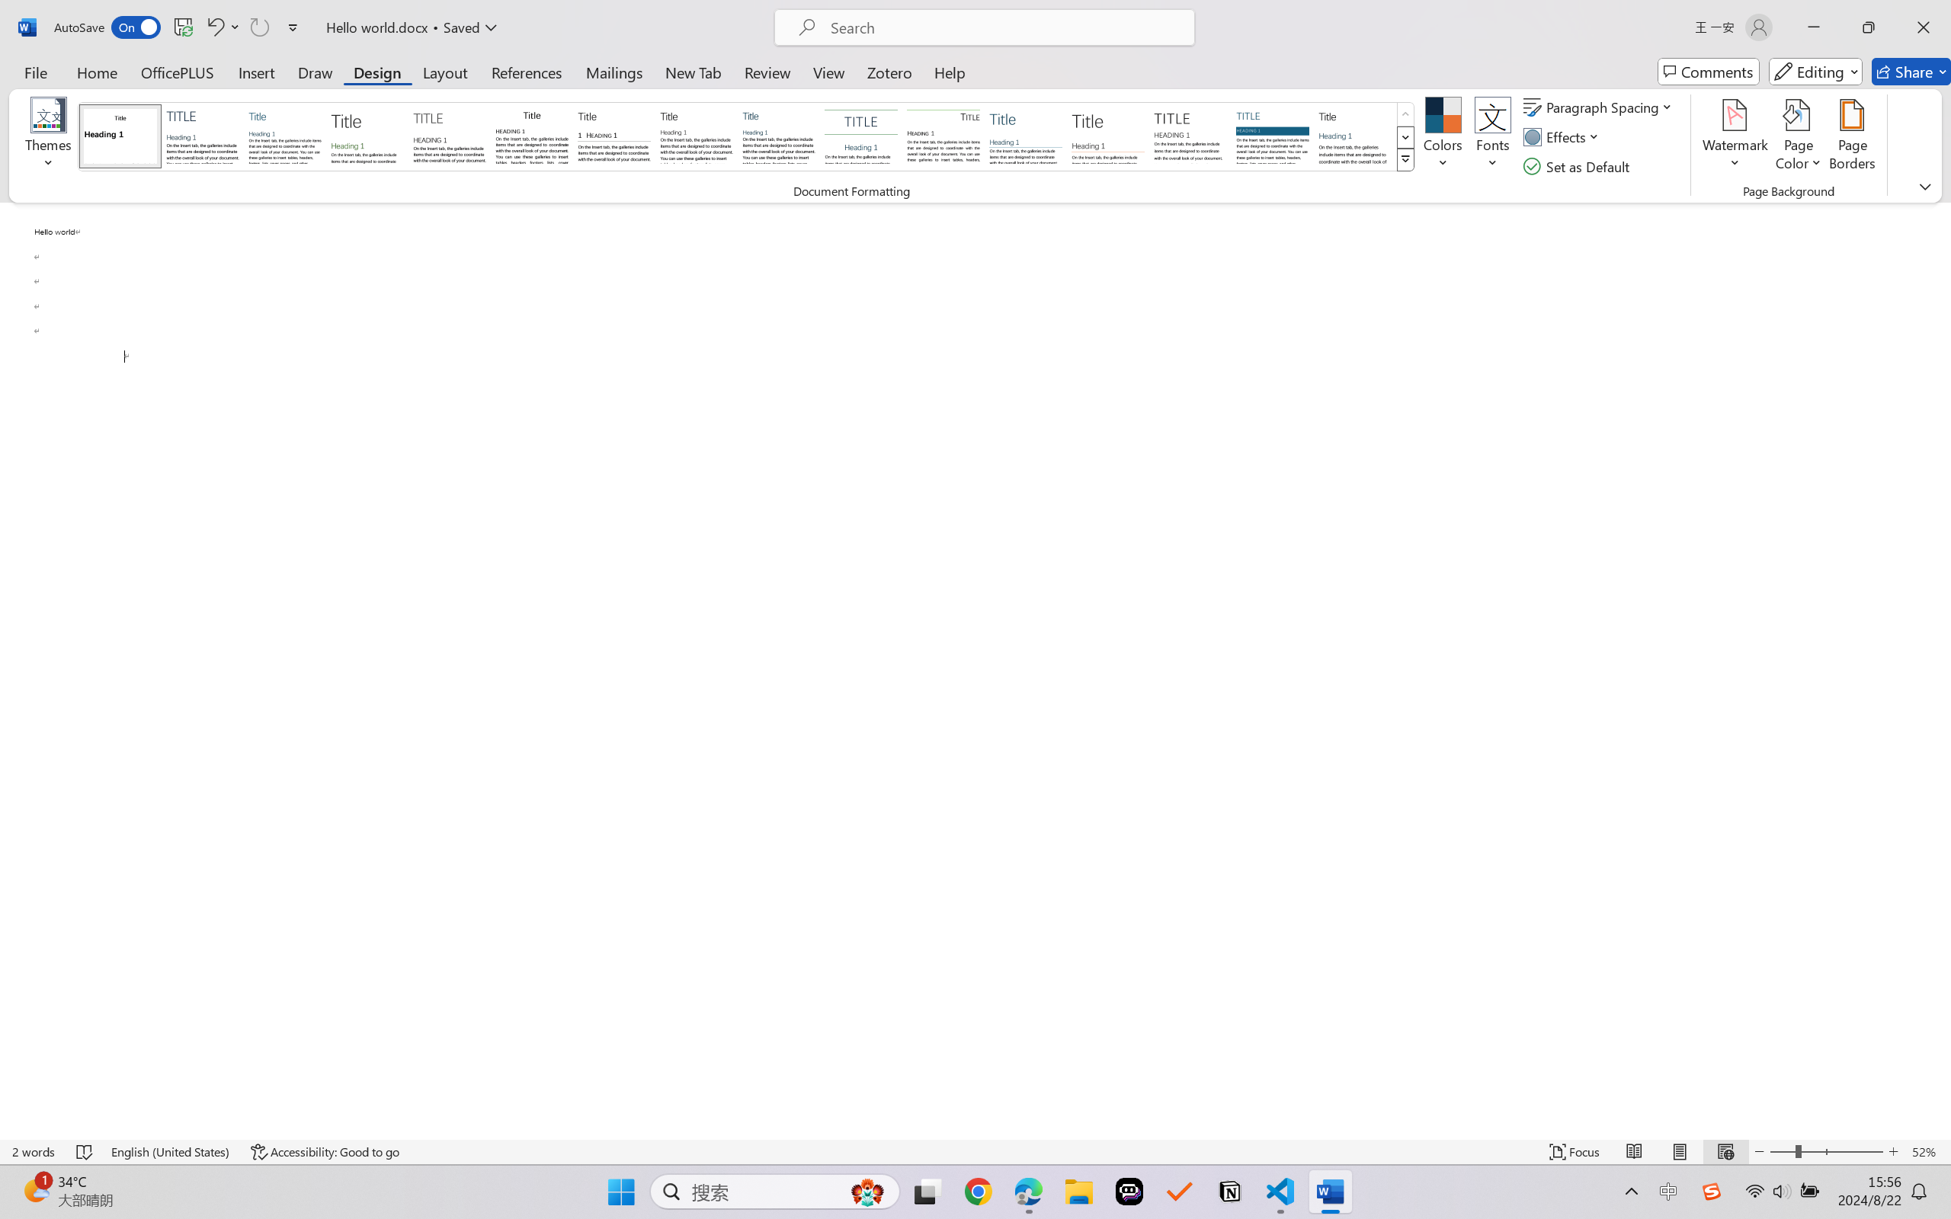 This screenshot has width=1951, height=1219. What do you see at coordinates (614, 136) in the screenshot?
I see `Black & White (Numbered)` at bounding box center [614, 136].